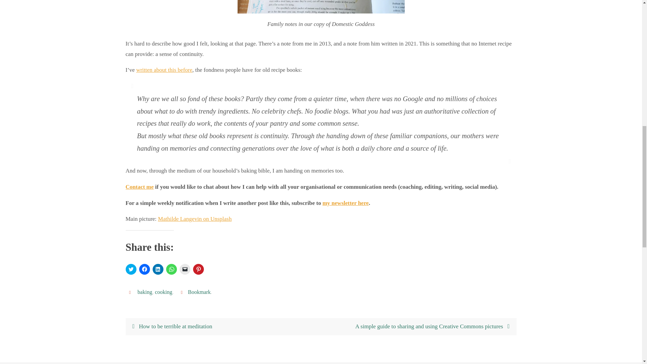 The width and height of the screenshot is (647, 364). I want to click on Contact me, so click(140, 187).